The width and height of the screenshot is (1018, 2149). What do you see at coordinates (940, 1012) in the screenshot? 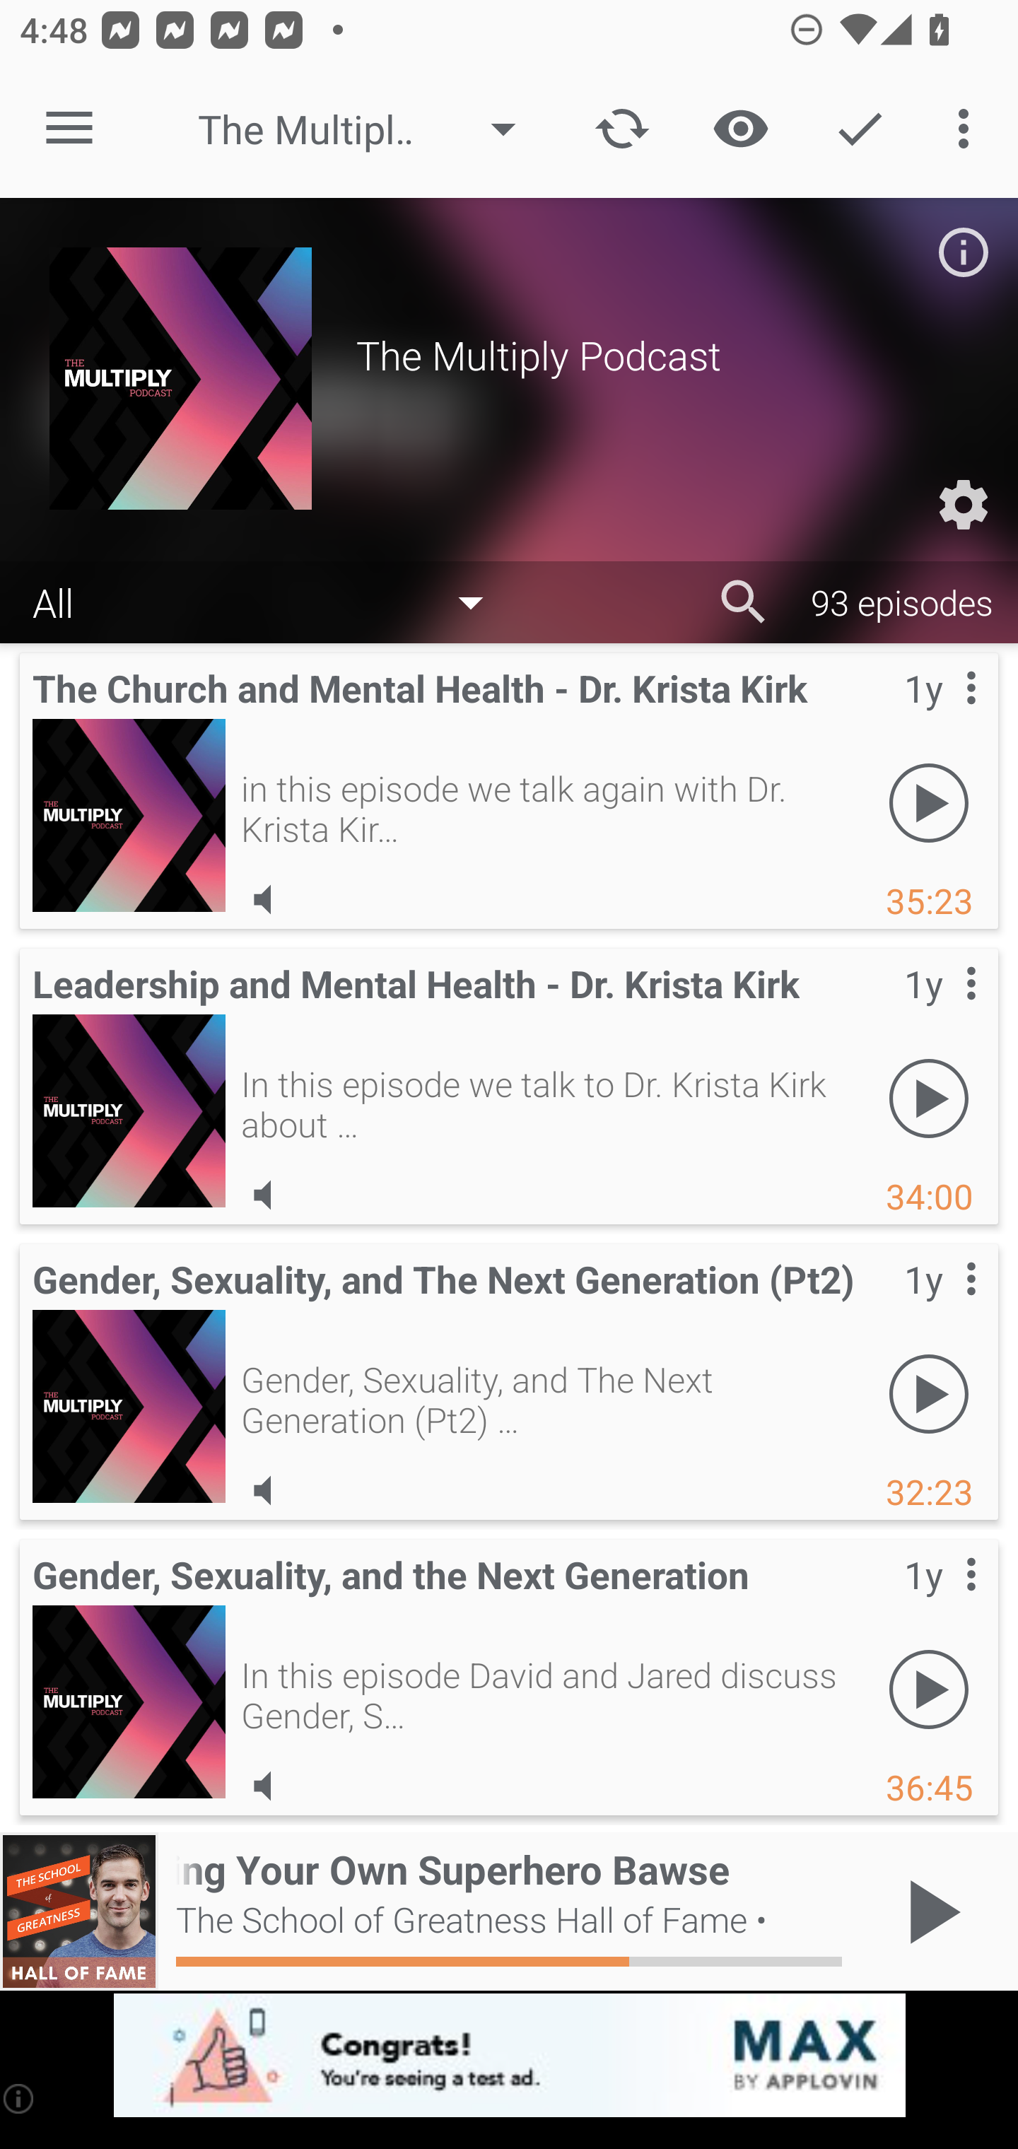
I see `Contextual menu` at bounding box center [940, 1012].